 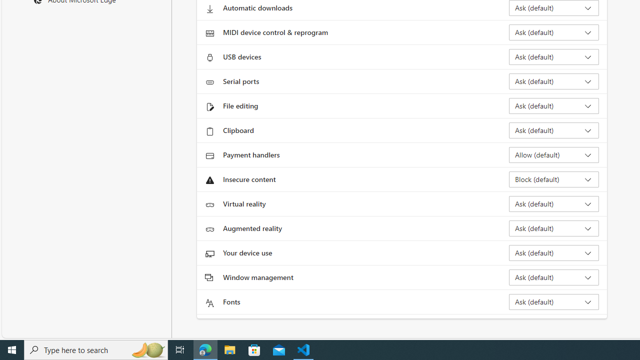 What do you see at coordinates (554, 204) in the screenshot?
I see `Virtual reality Ask (default)` at bounding box center [554, 204].